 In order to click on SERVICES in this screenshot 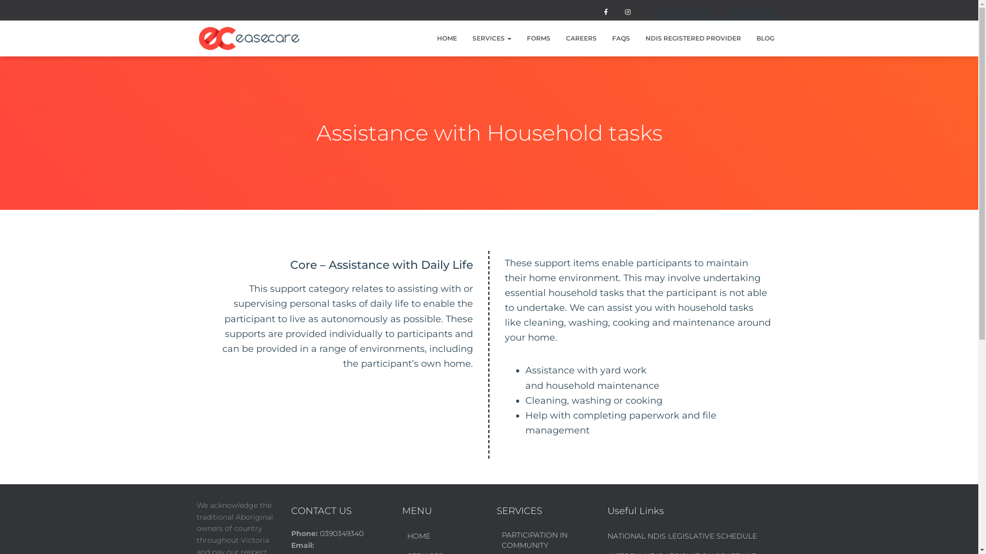, I will do `click(491, 38)`.